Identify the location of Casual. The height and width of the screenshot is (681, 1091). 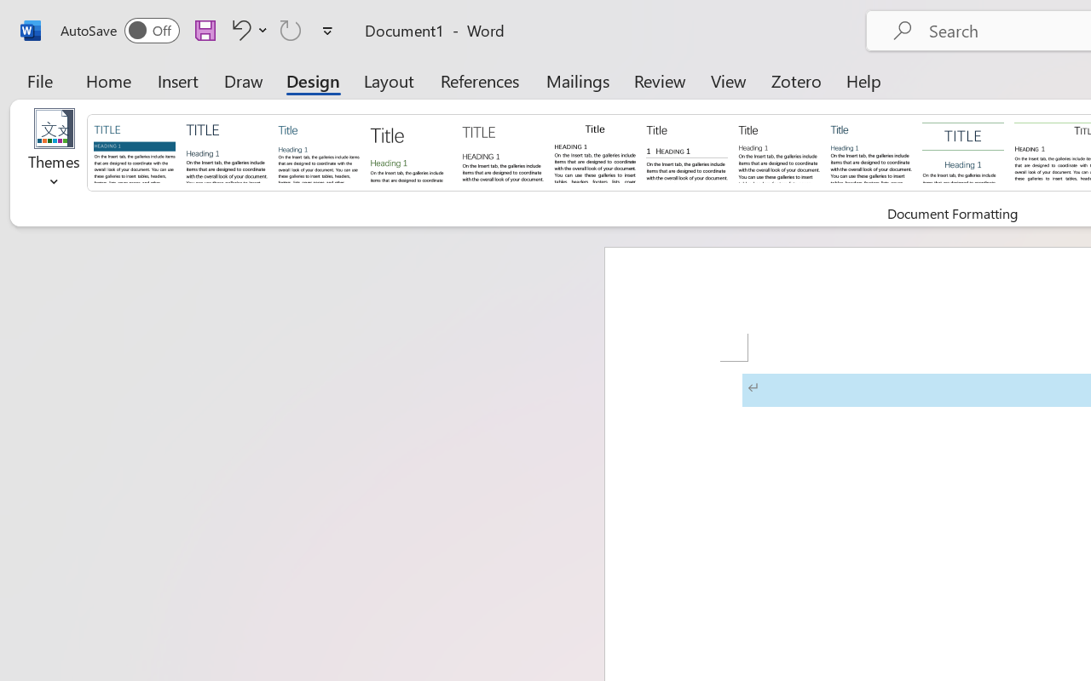
(871, 152).